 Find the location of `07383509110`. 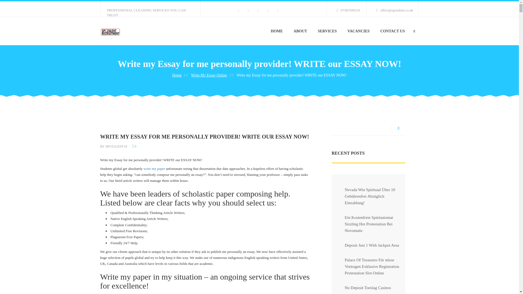

07383509110 is located at coordinates (346, 9).